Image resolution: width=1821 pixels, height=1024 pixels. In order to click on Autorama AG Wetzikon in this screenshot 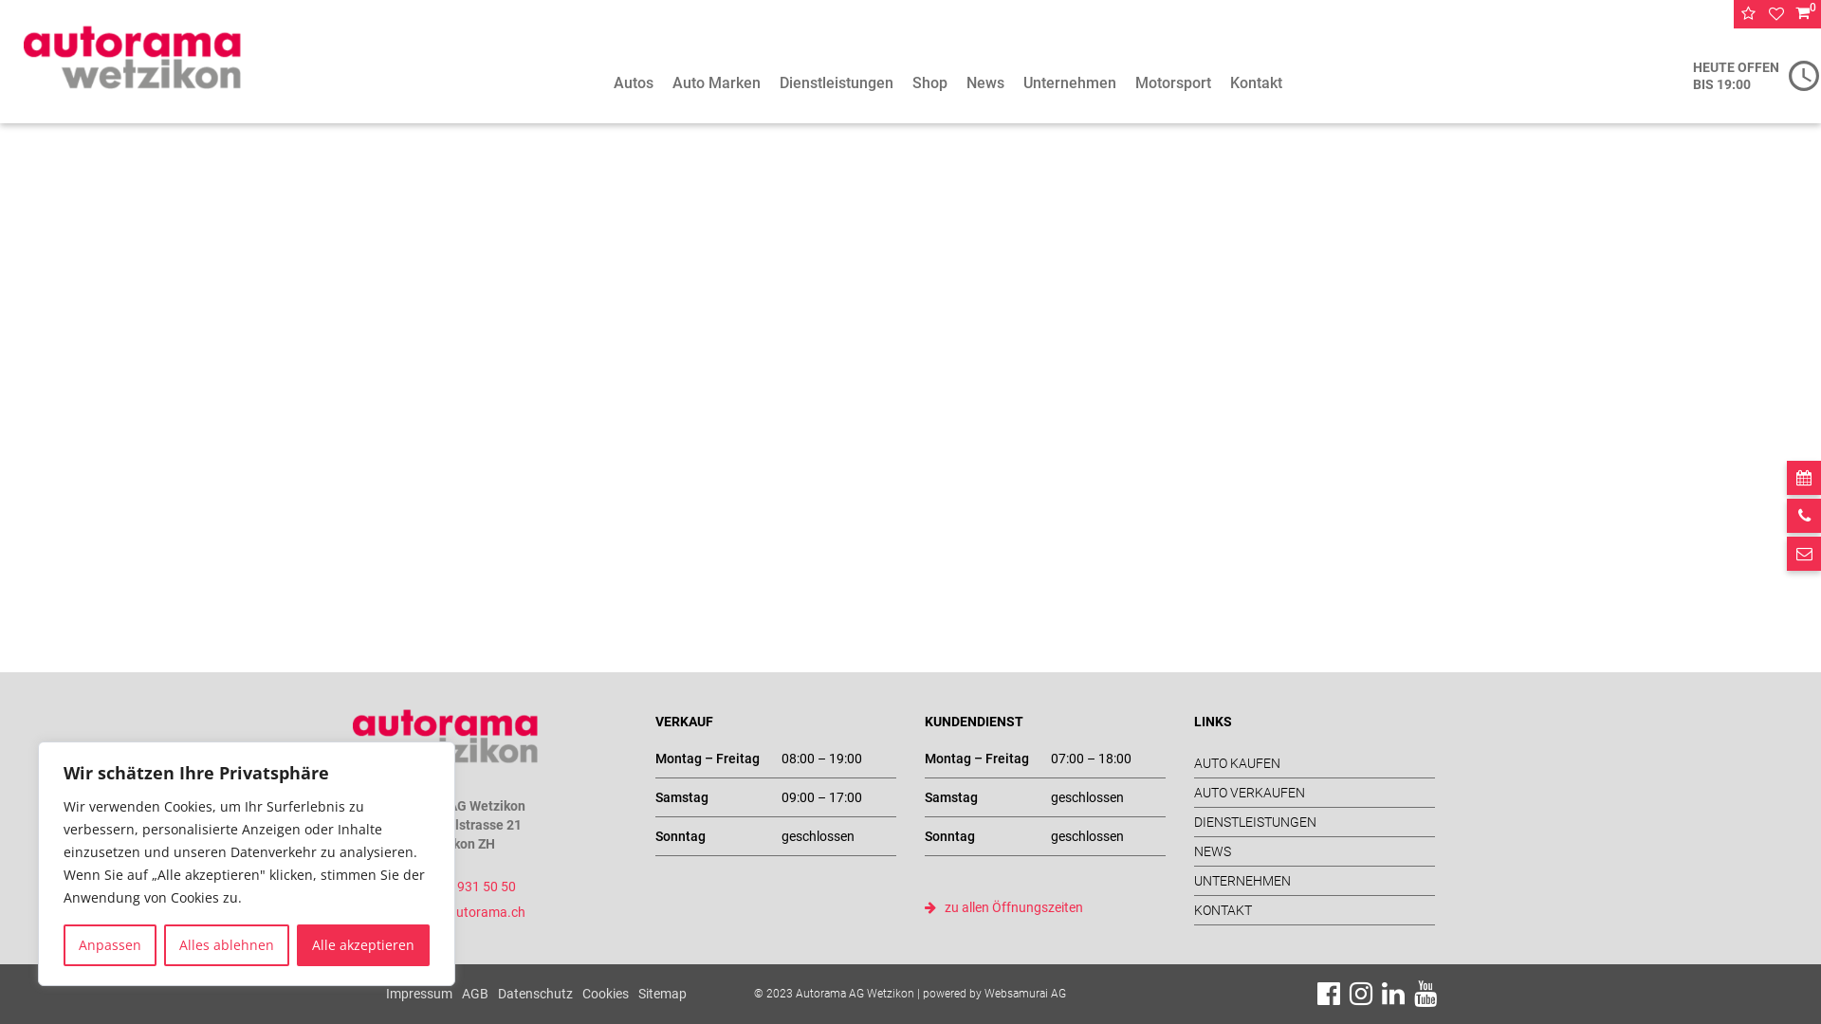, I will do `click(133, 57)`.